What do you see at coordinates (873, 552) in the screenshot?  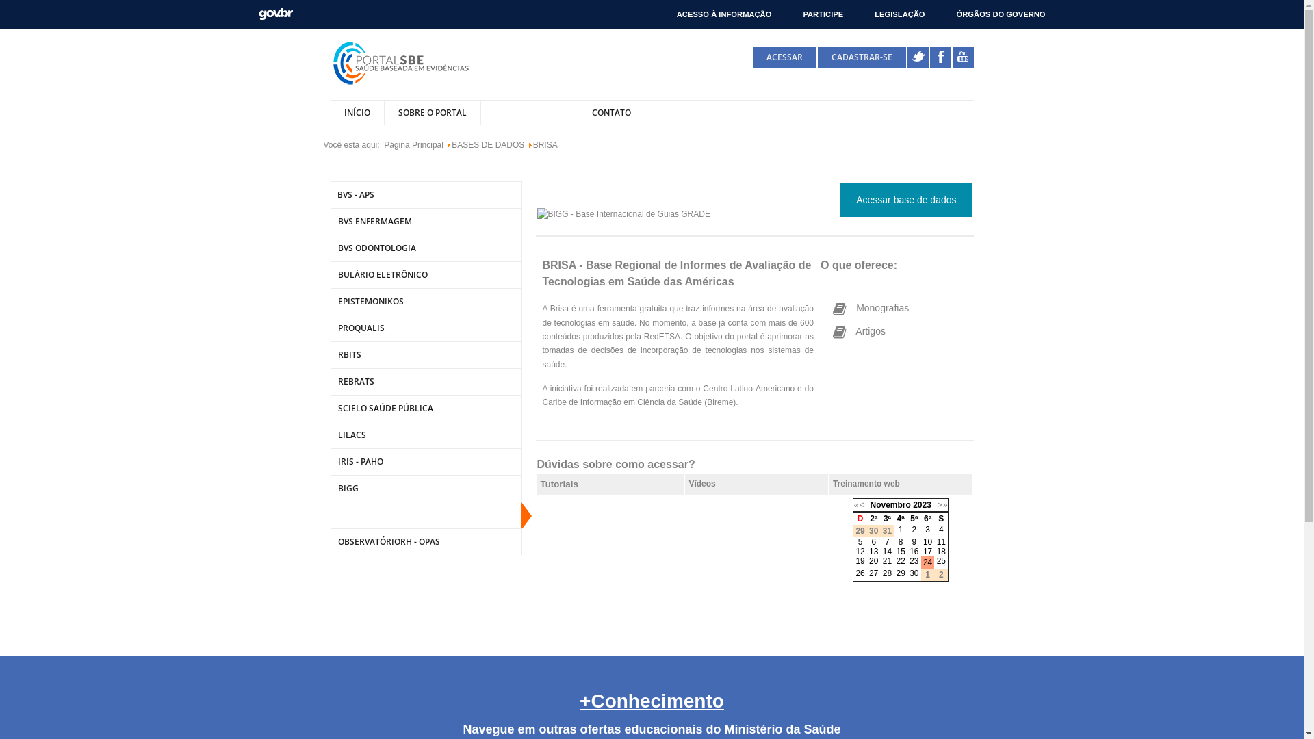 I see `13` at bounding box center [873, 552].